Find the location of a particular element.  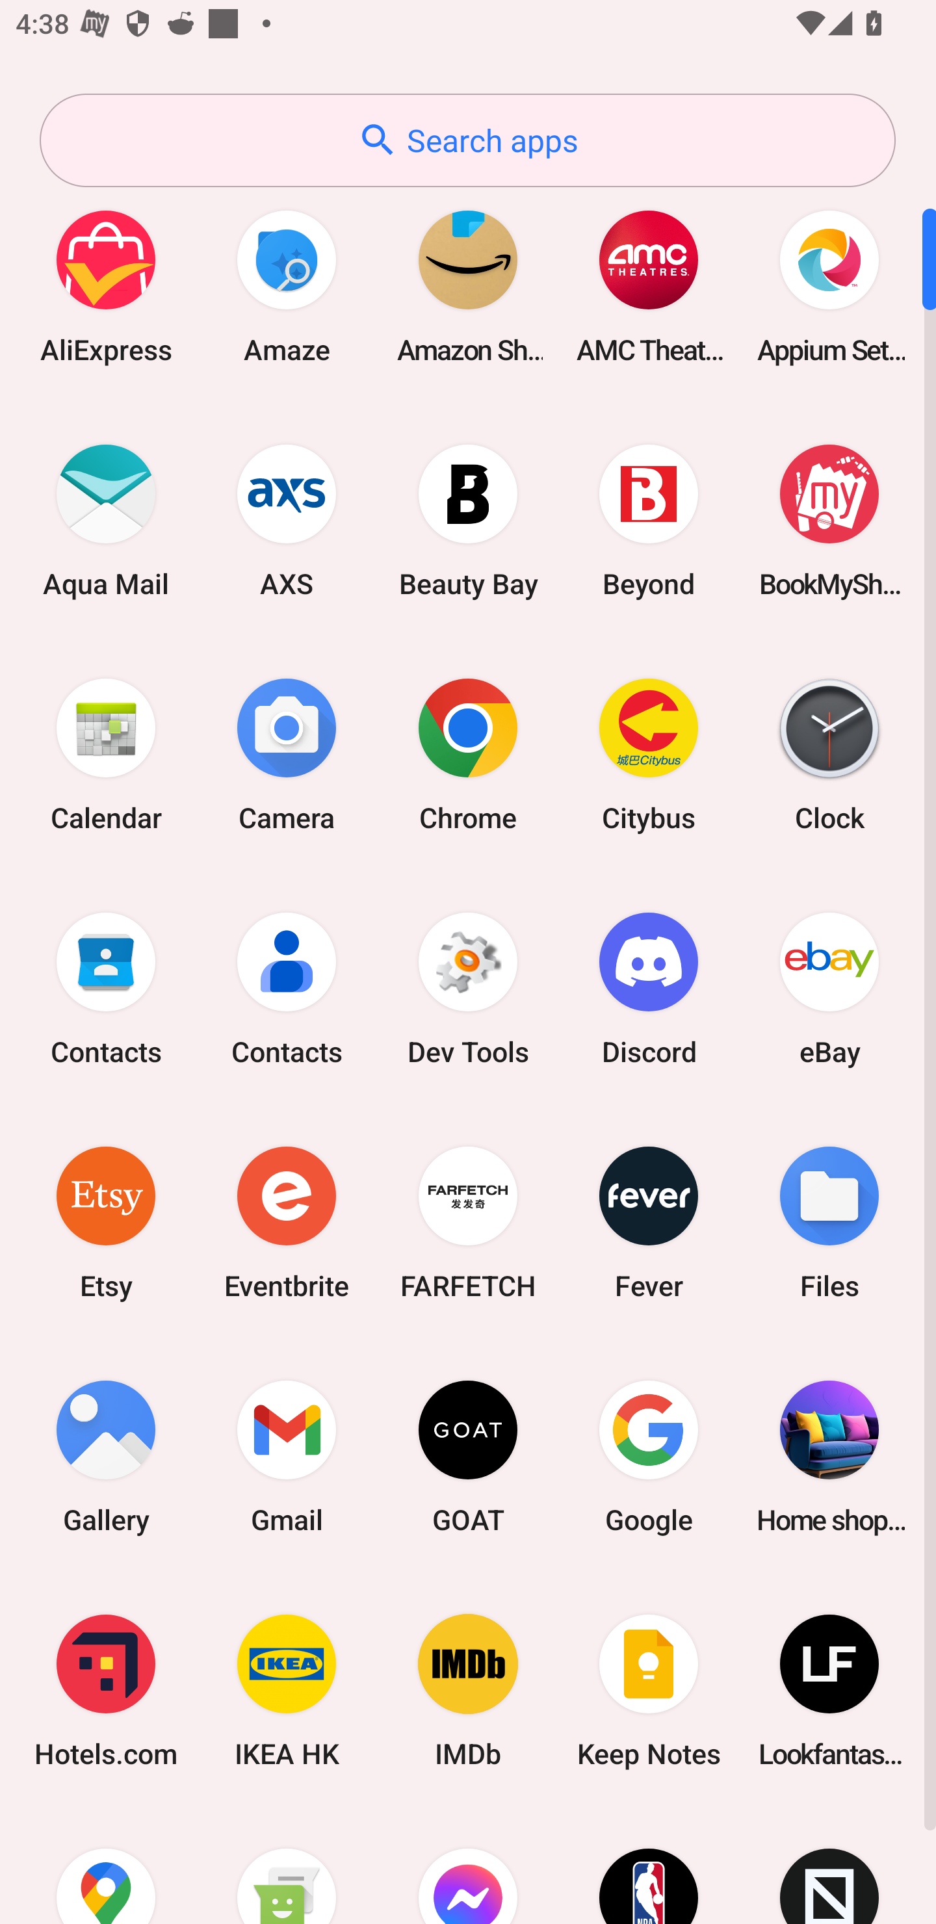

Hotels.com is located at coordinates (106, 1691).